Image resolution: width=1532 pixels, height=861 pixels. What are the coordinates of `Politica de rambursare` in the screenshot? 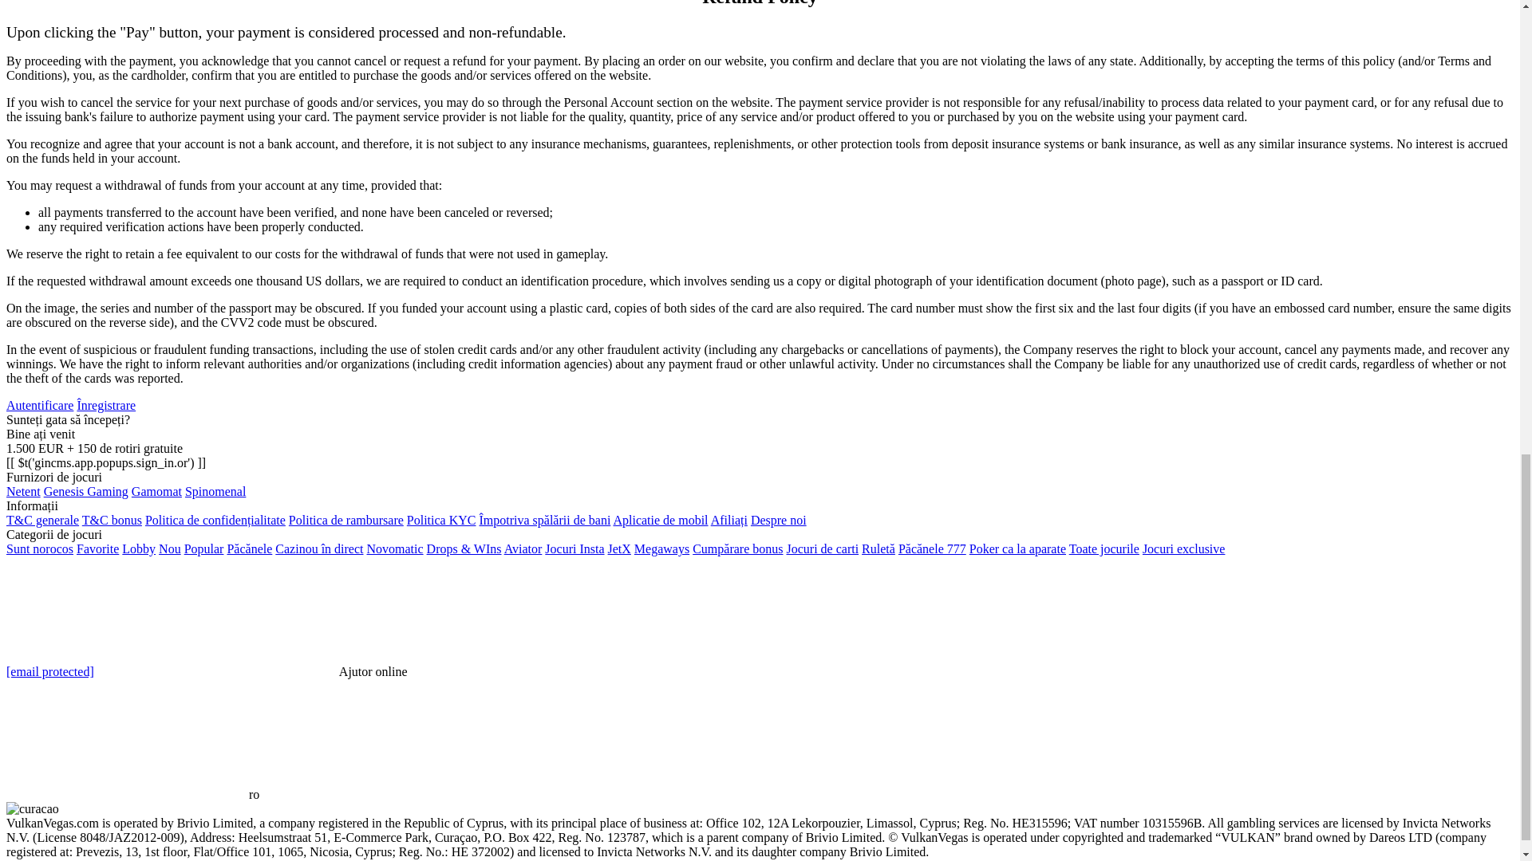 It's located at (346, 520).